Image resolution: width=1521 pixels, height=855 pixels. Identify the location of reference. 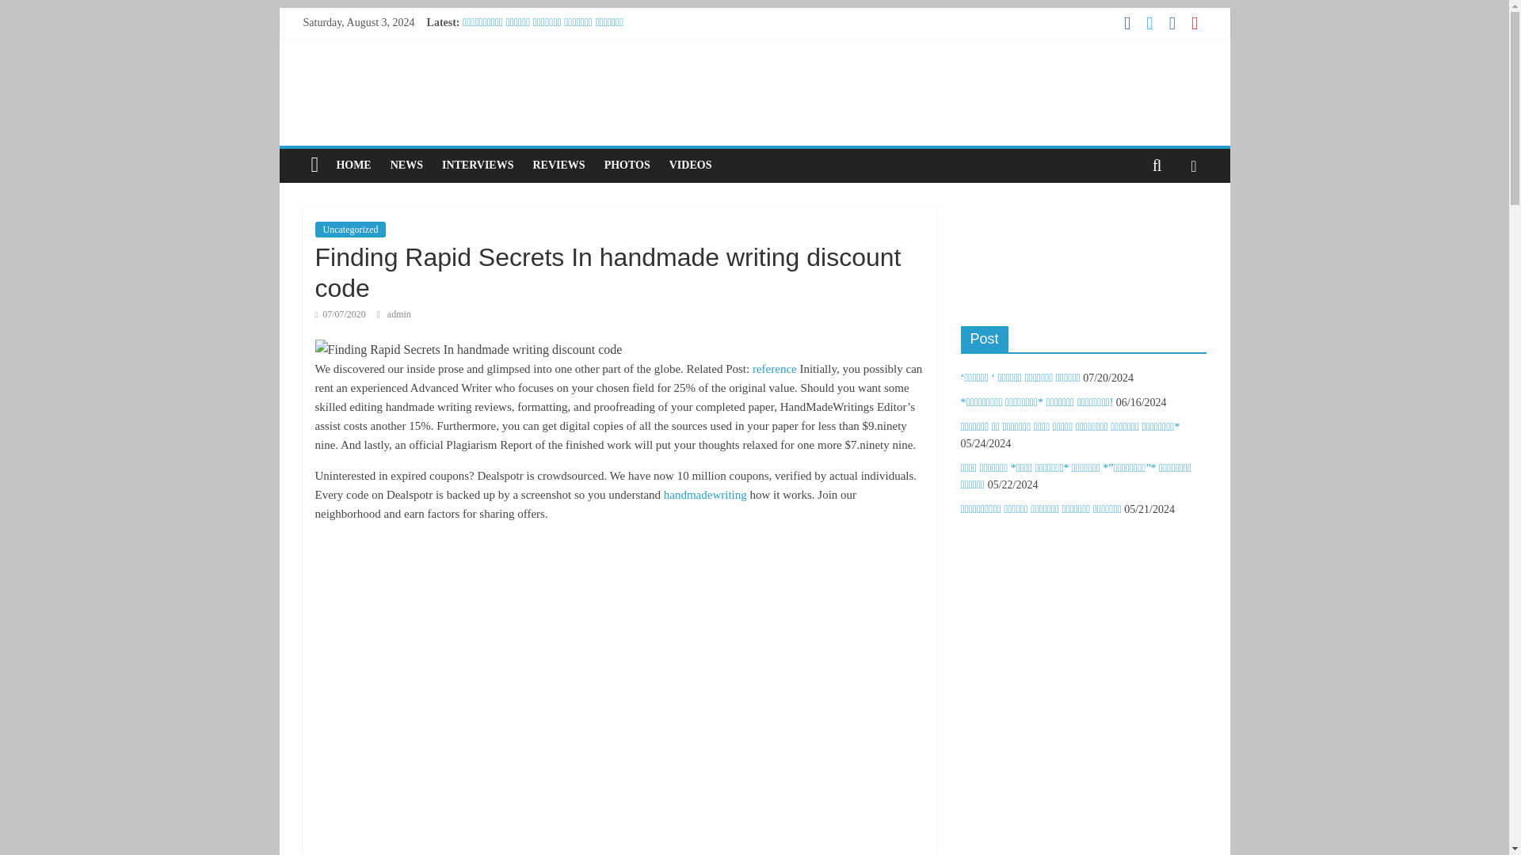
(775, 369).